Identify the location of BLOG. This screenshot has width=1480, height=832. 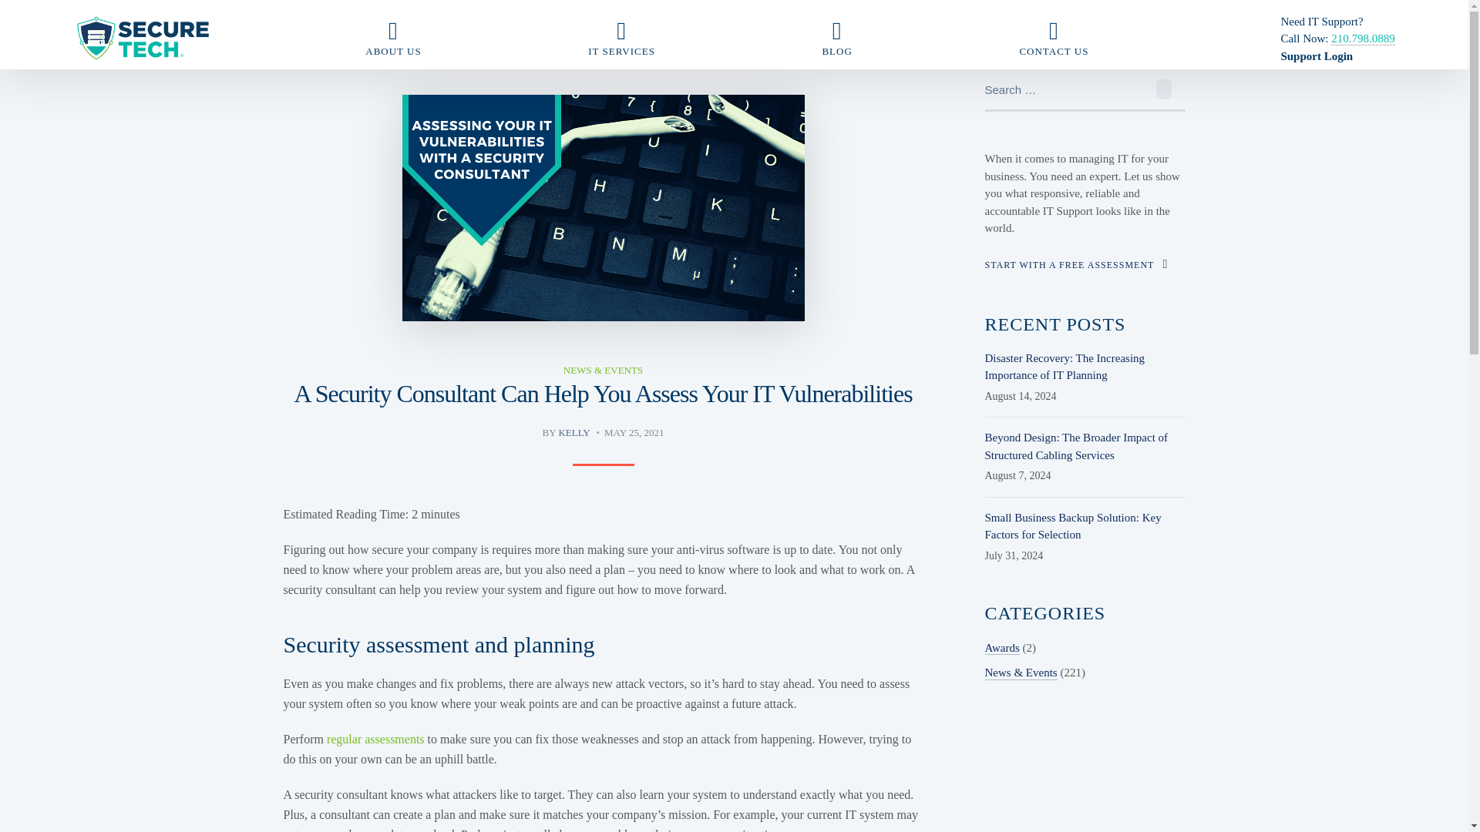
(837, 39).